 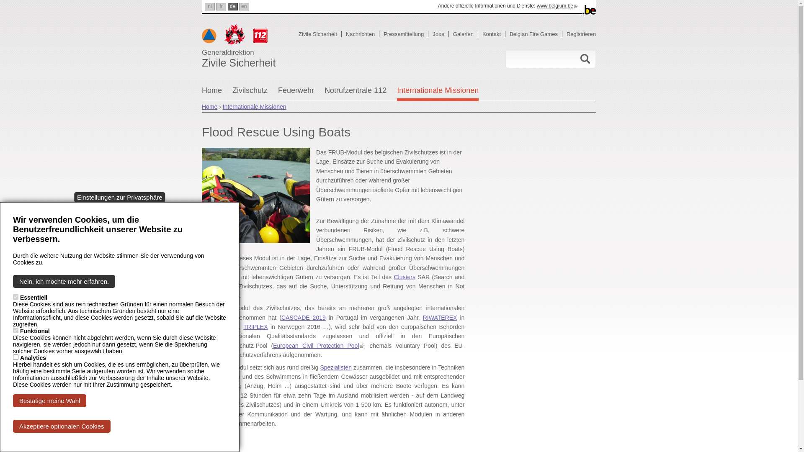 I want to click on Home, so click(x=209, y=107).